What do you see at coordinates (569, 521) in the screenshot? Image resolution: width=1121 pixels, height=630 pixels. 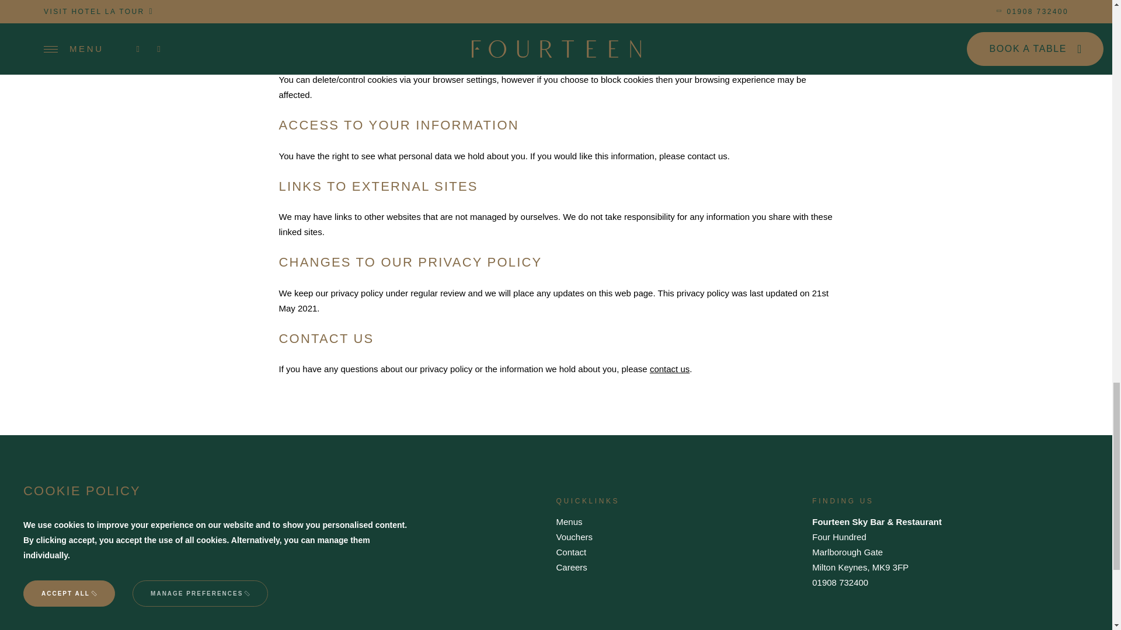 I see `Menus` at bounding box center [569, 521].